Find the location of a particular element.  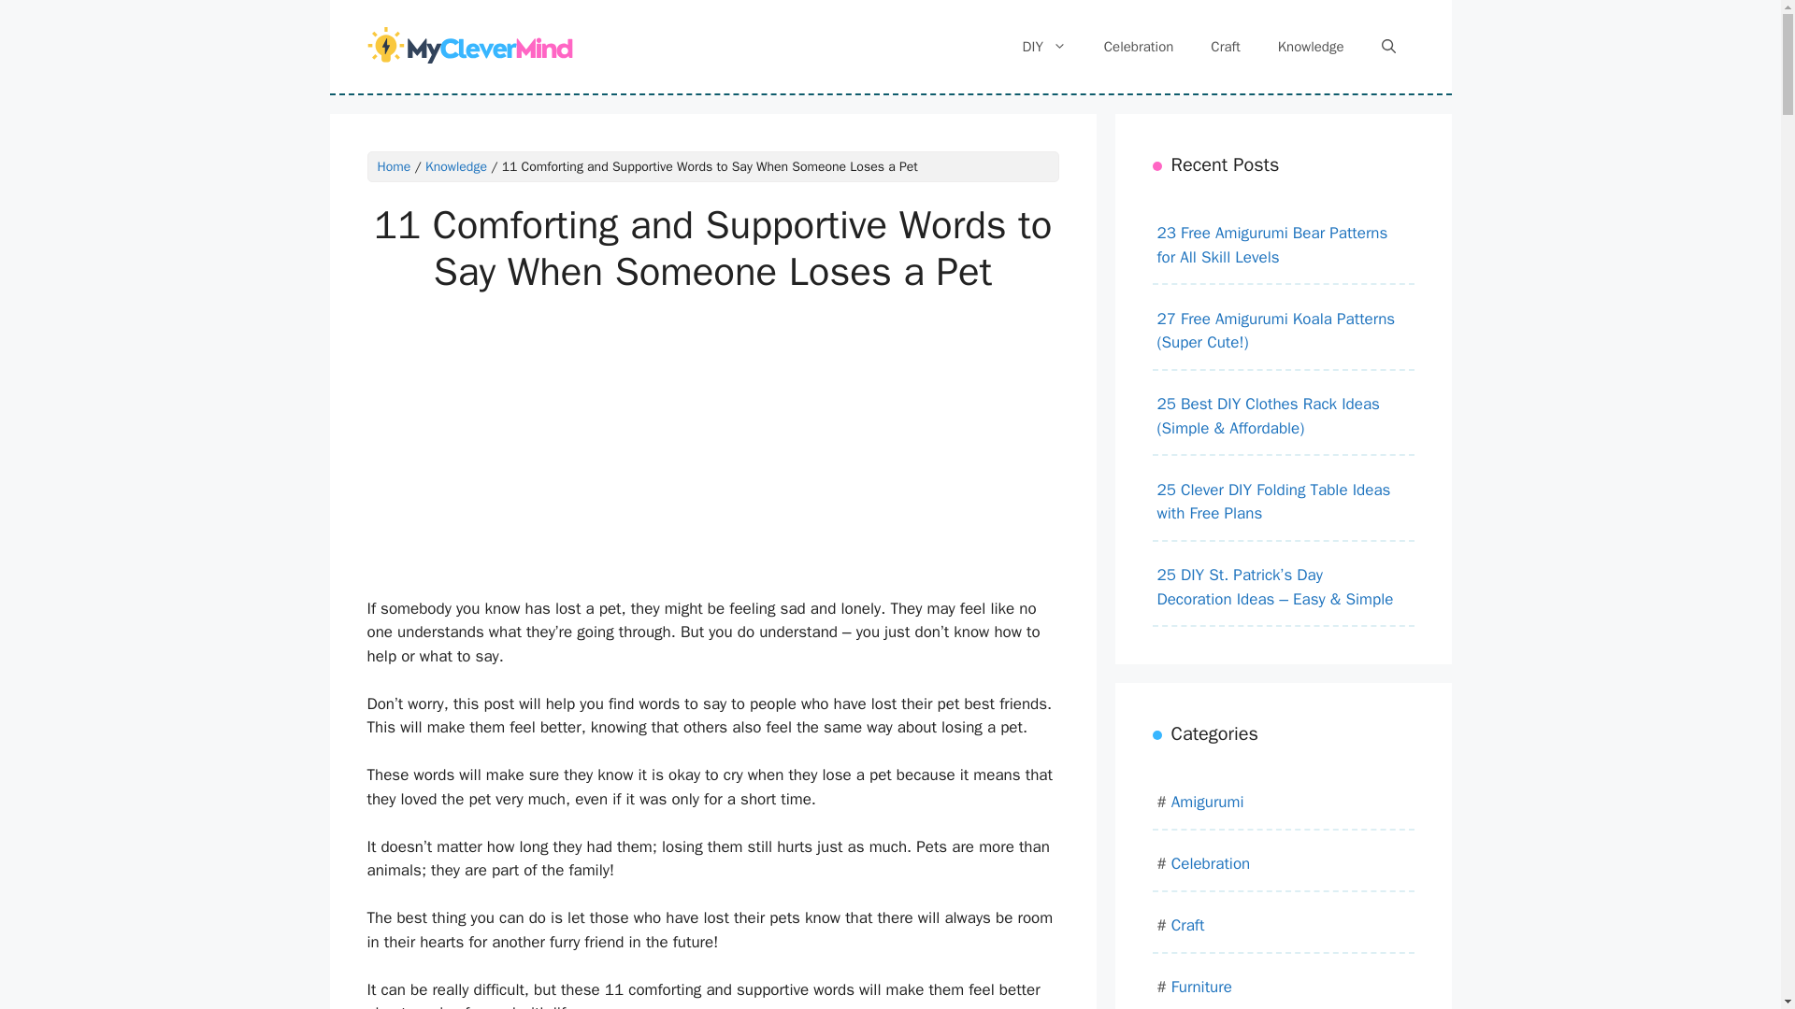

Home is located at coordinates (394, 166).